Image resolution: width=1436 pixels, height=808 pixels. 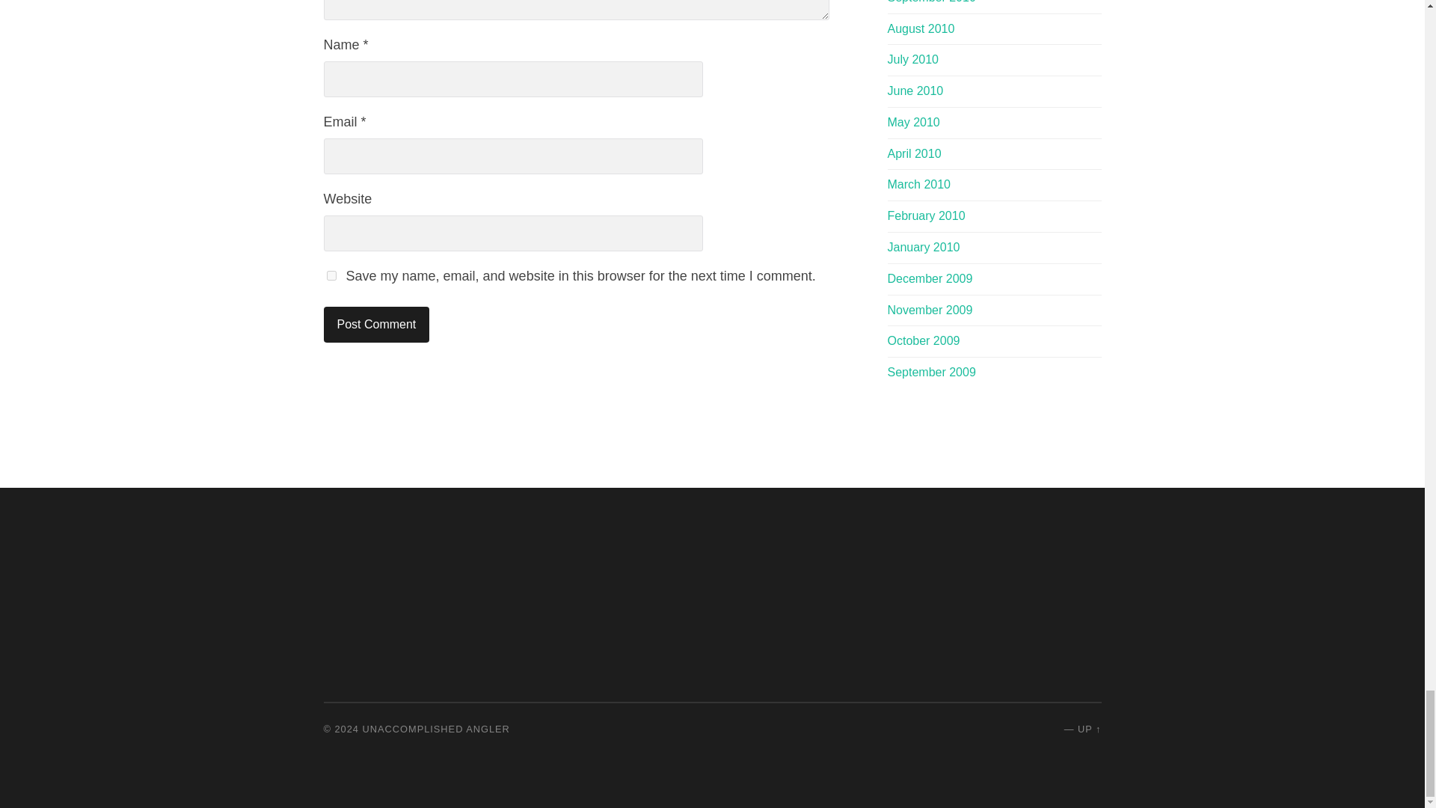 I want to click on Post Comment, so click(x=376, y=325).